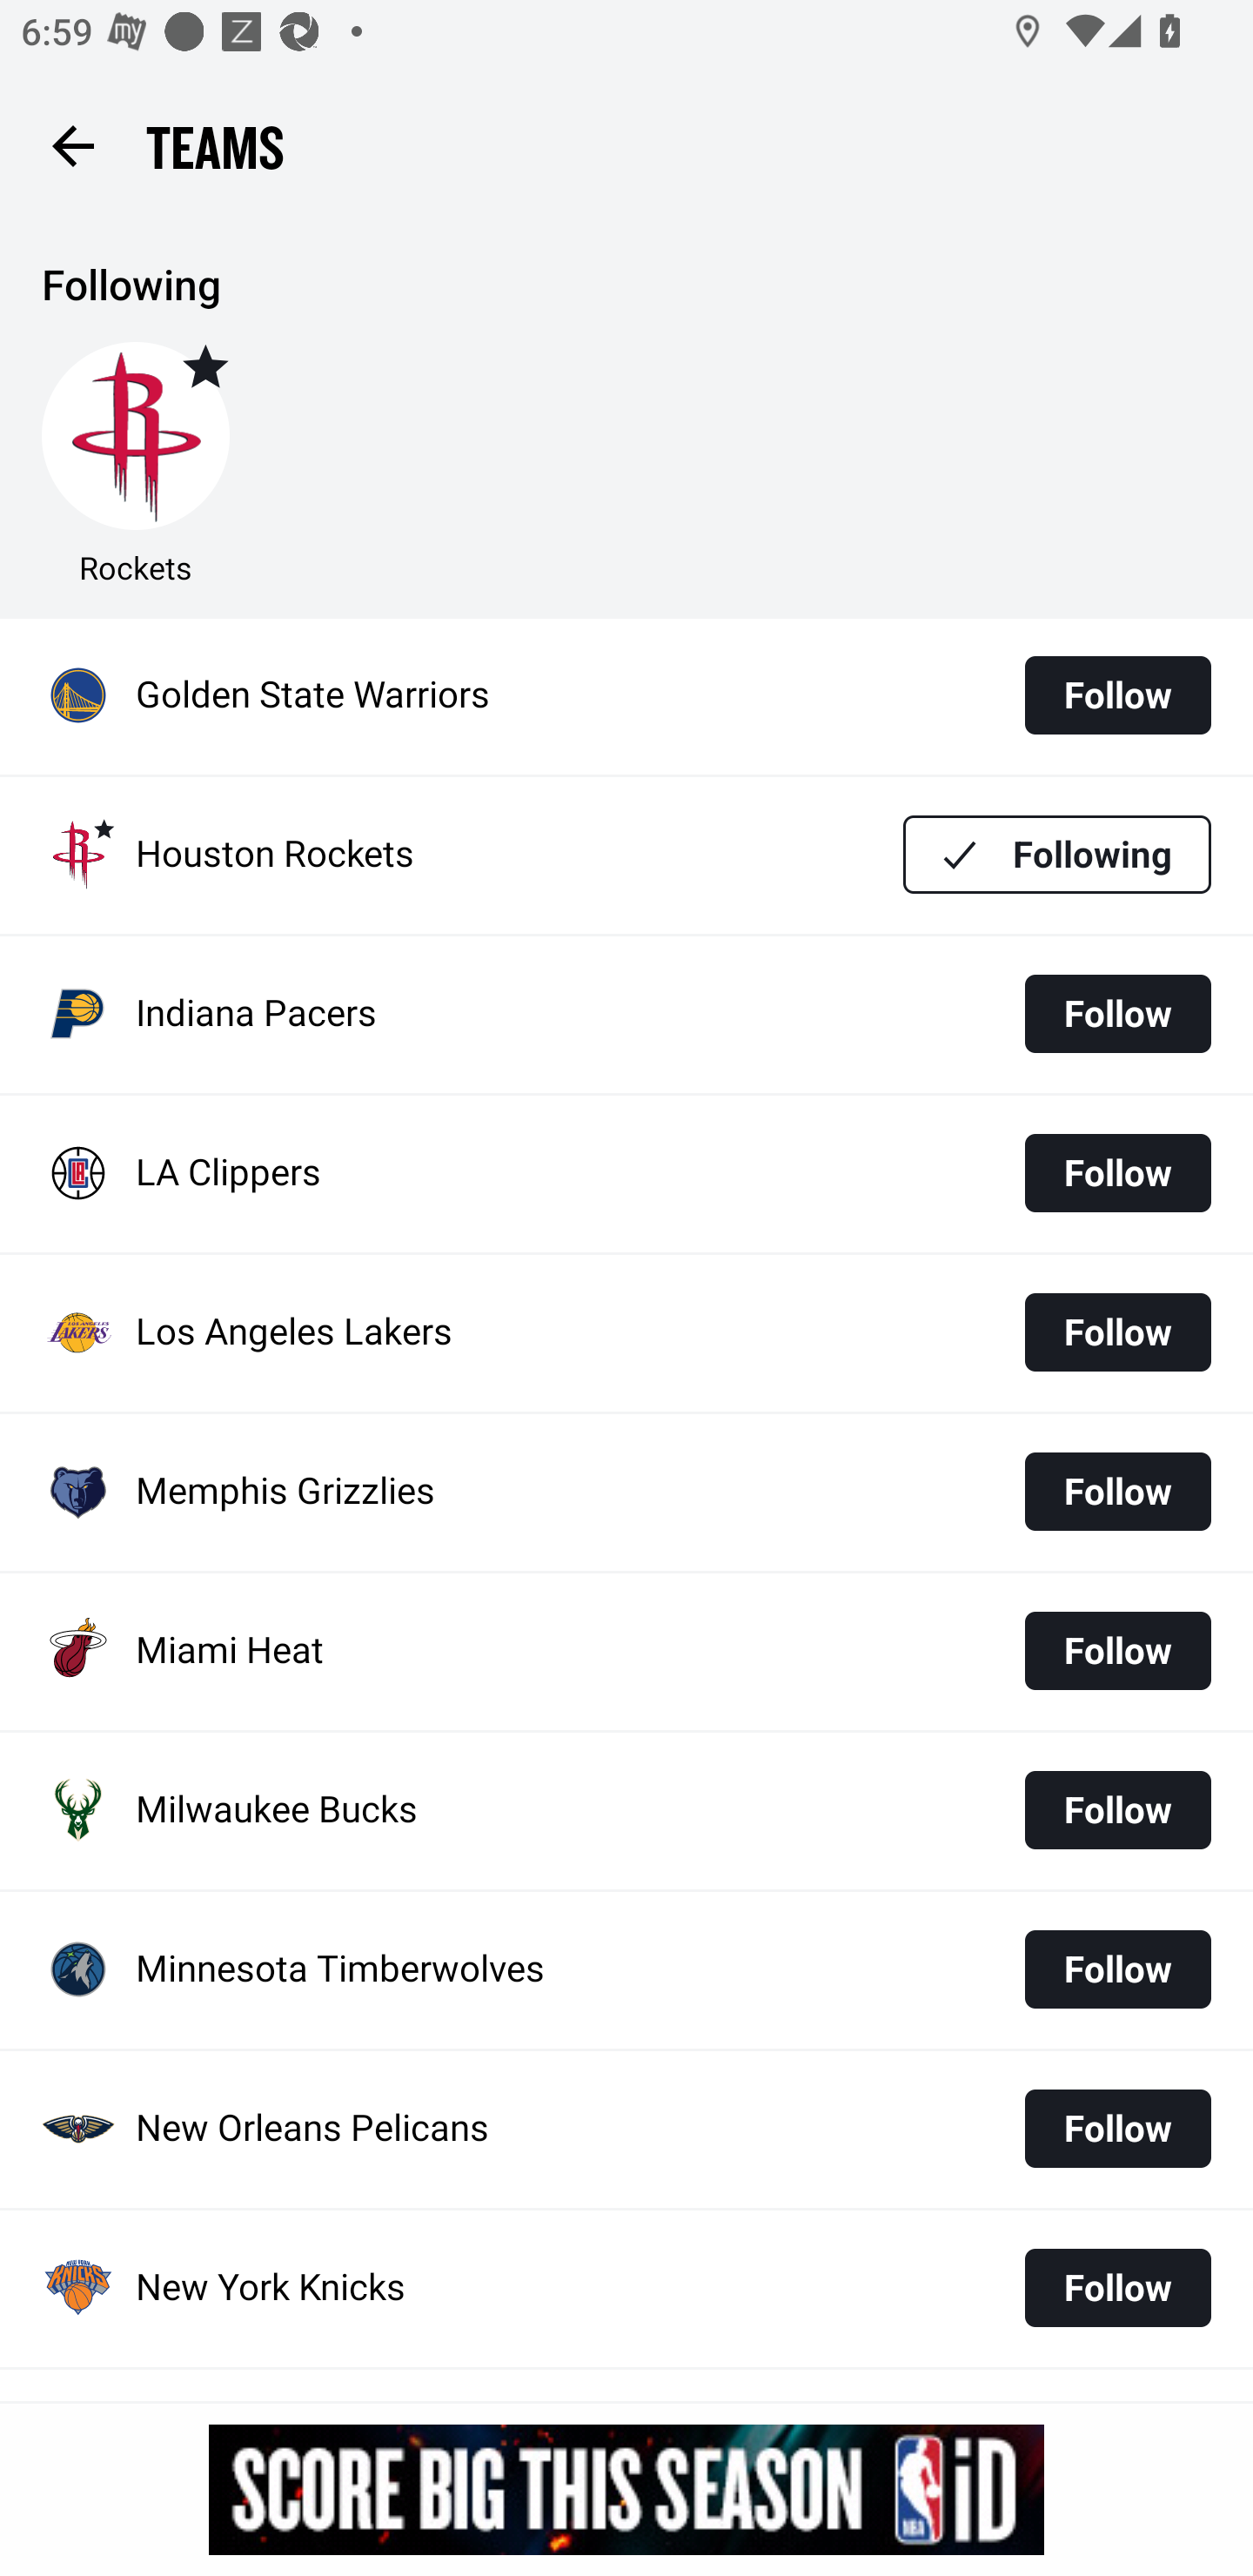 The width and height of the screenshot is (1253, 2576). Describe the element at coordinates (626, 1810) in the screenshot. I see `Milwaukee Bucks Follow` at that location.